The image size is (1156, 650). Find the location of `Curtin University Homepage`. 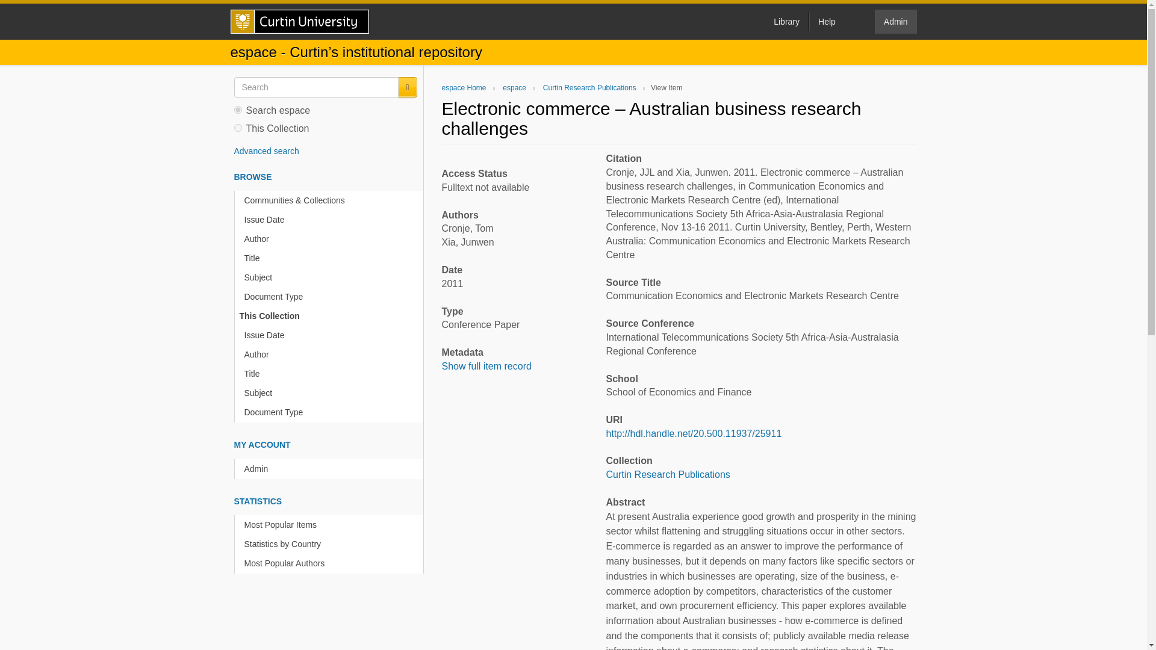

Curtin University Homepage is located at coordinates (299, 22).